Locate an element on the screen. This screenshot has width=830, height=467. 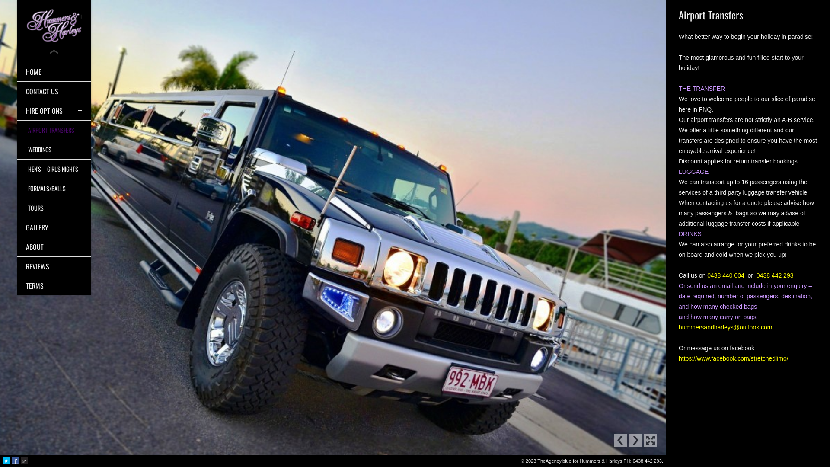
CONTACT US is located at coordinates (54, 91).